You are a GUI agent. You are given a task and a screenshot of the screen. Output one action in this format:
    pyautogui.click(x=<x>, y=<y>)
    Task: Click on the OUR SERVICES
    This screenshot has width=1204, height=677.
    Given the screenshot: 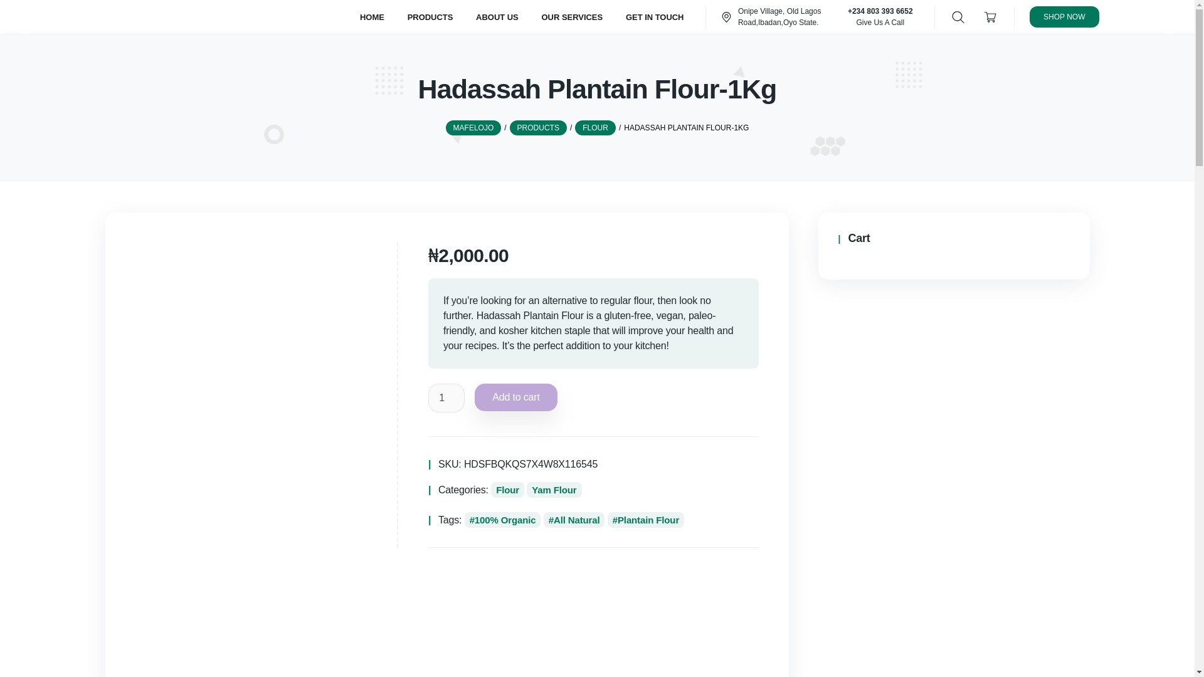 What is the action you would take?
    pyautogui.click(x=572, y=17)
    